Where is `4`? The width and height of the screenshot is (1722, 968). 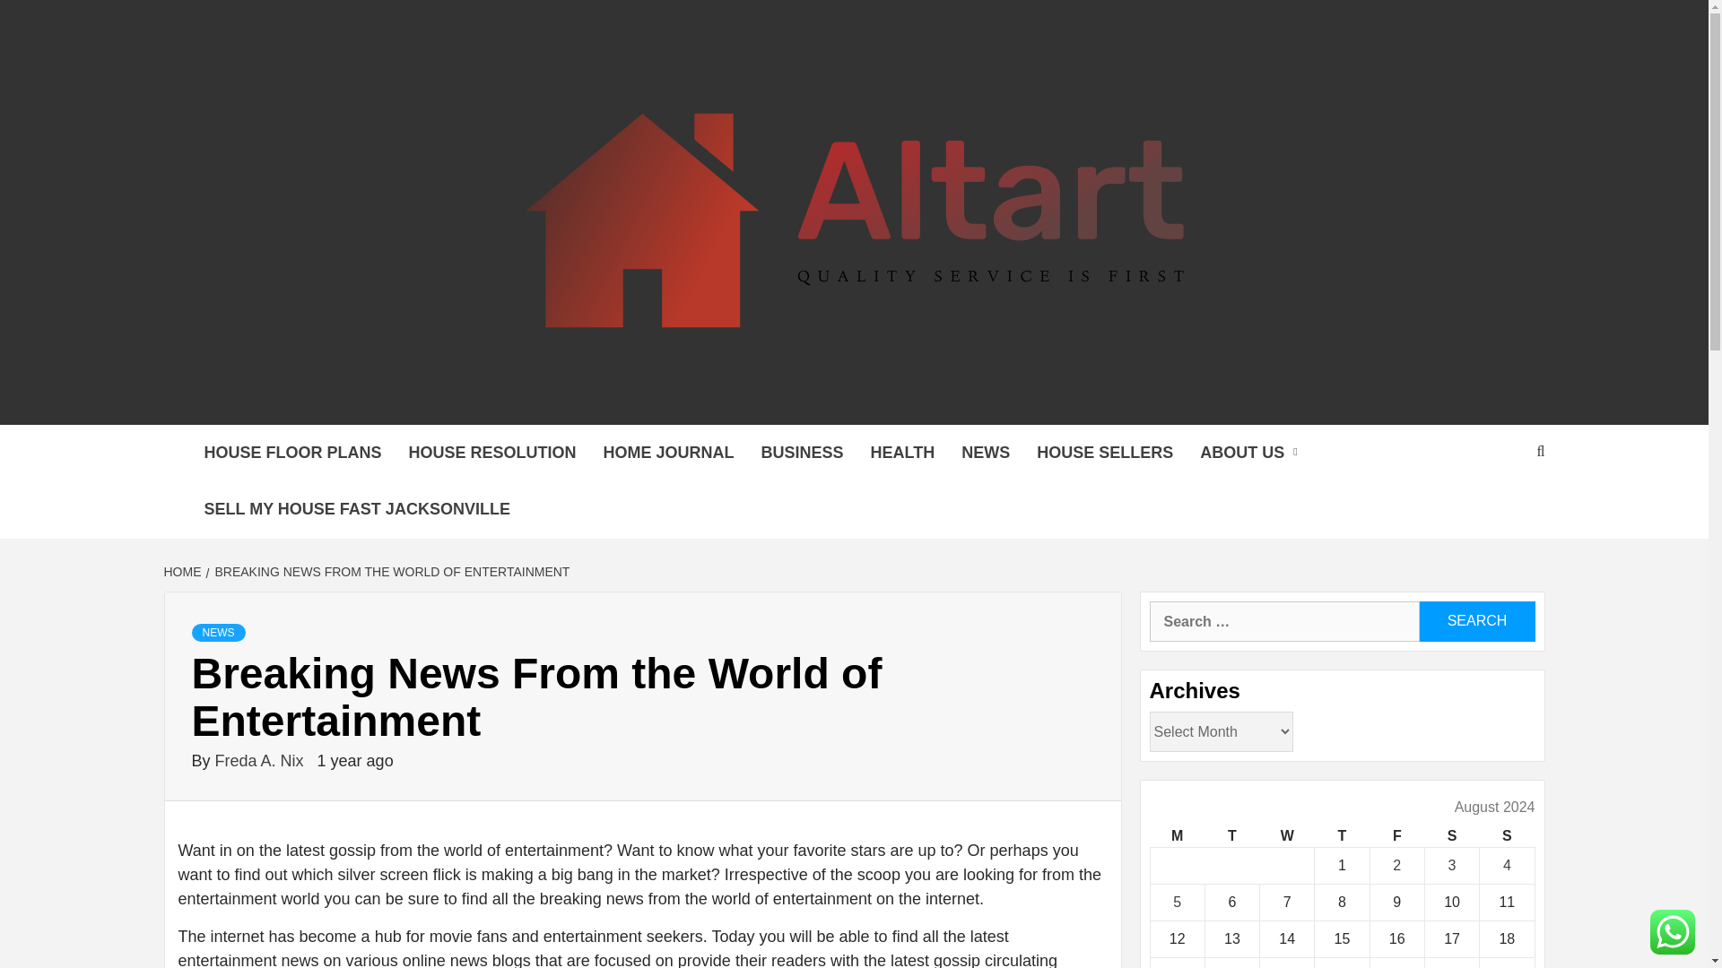
4 is located at coordinates (1507, 865).